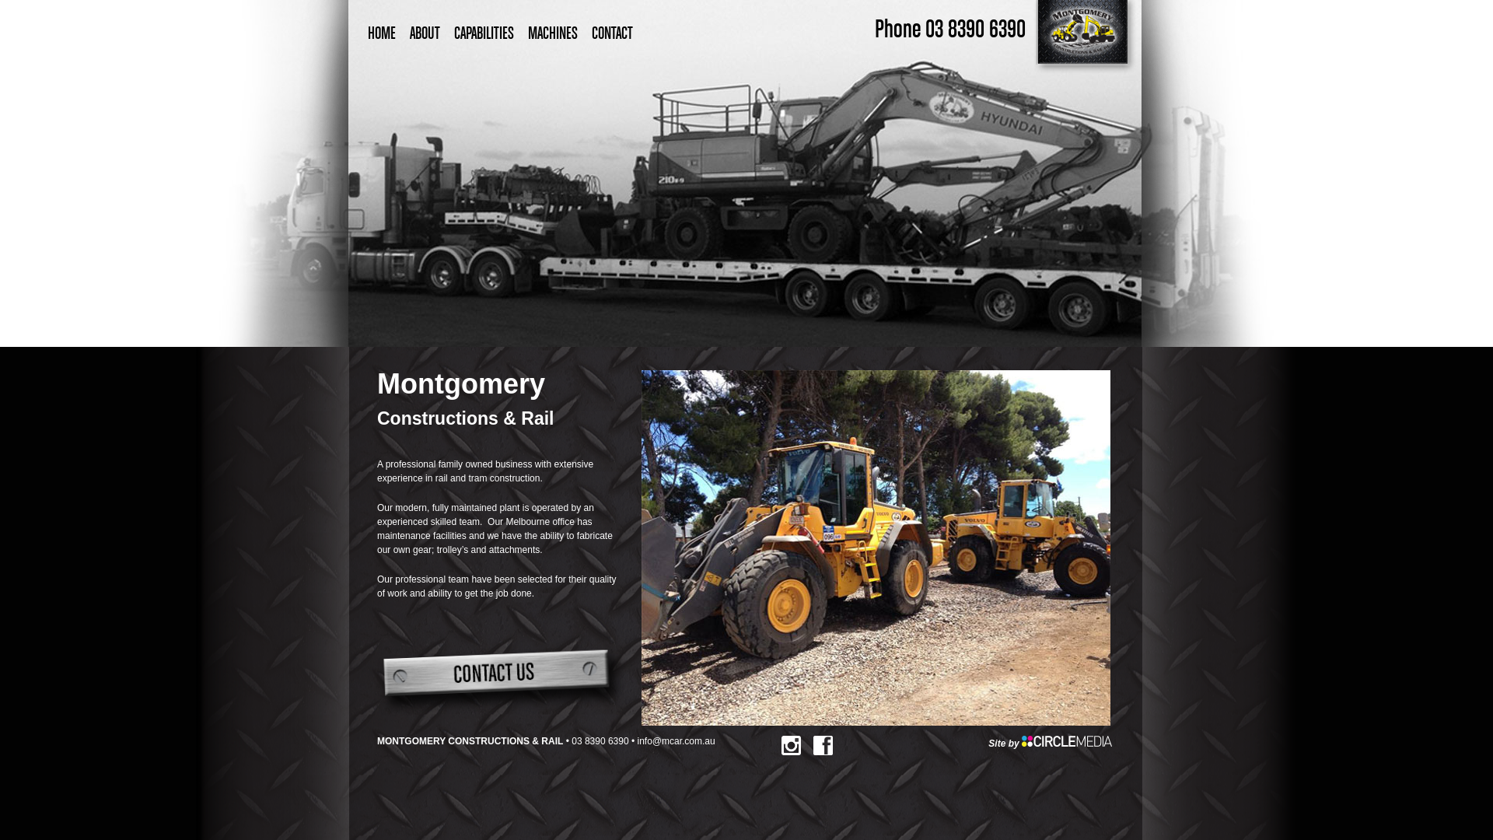 The height and width of the screenshot is (840, 1493). Describe the element at coordinates (381, 34) in the screenshot. I see `HOME` at that location.